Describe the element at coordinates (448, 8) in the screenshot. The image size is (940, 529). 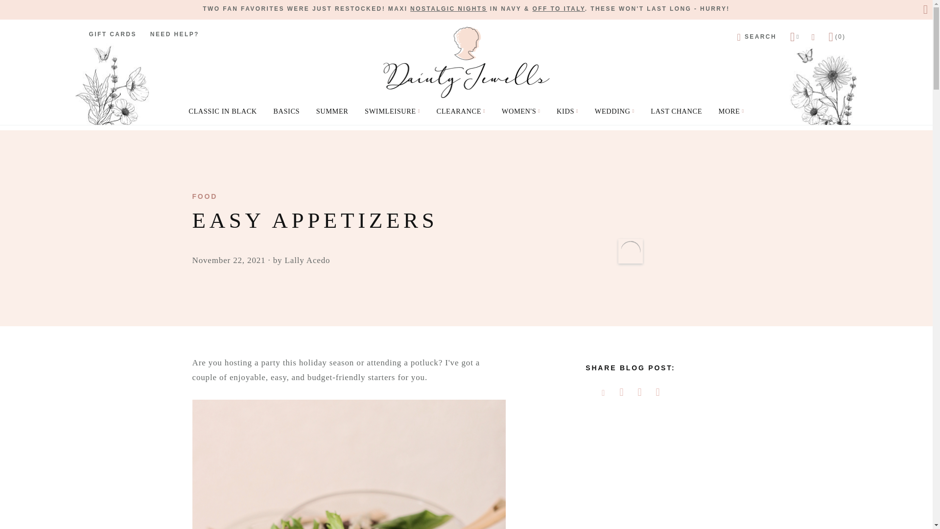
I see `NOSTALGIC NIGHTS` at that location.